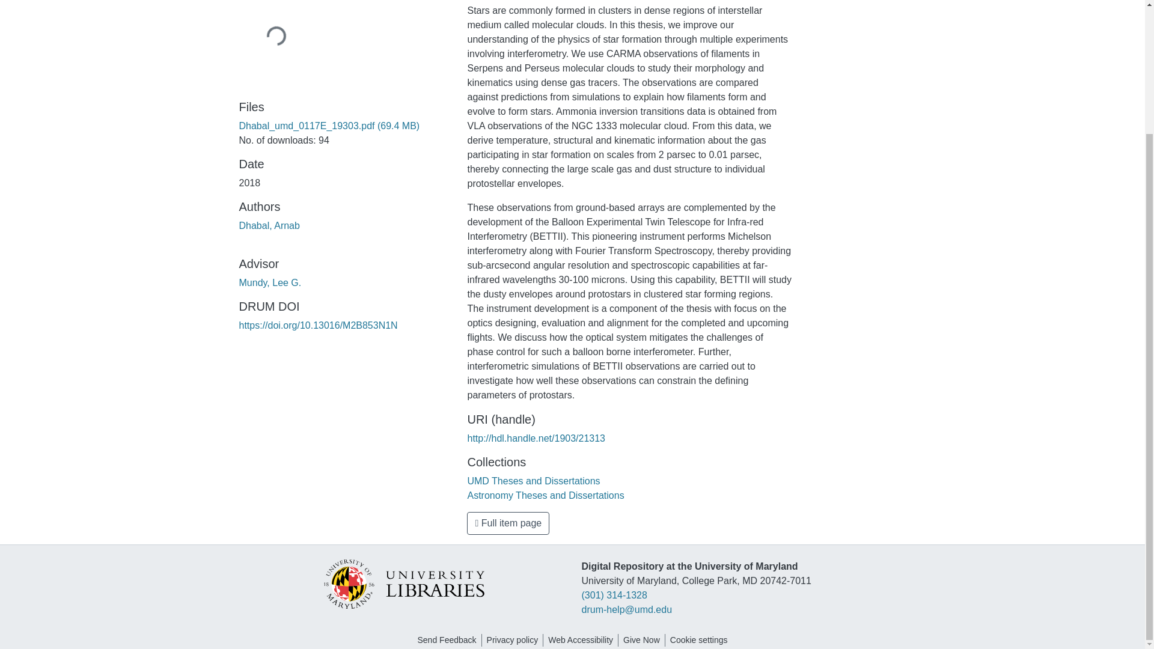  I want to click on Astronomy Theses and Dissertations, so click(546, 495).